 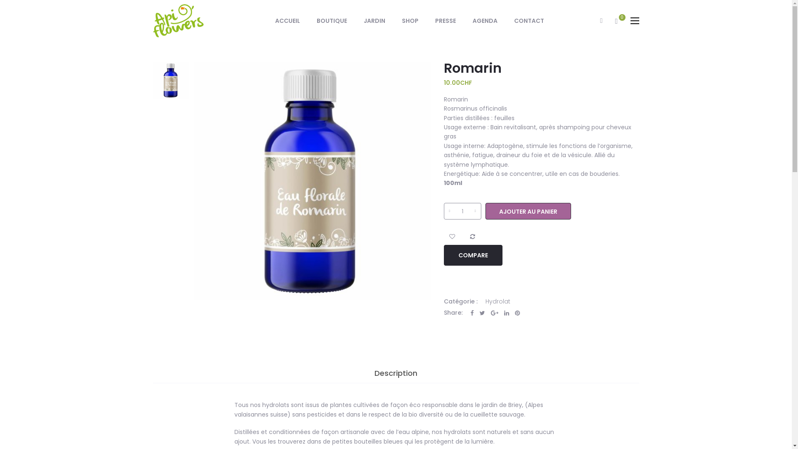 I want to click on JARDIN, so click(x=374, y=21).